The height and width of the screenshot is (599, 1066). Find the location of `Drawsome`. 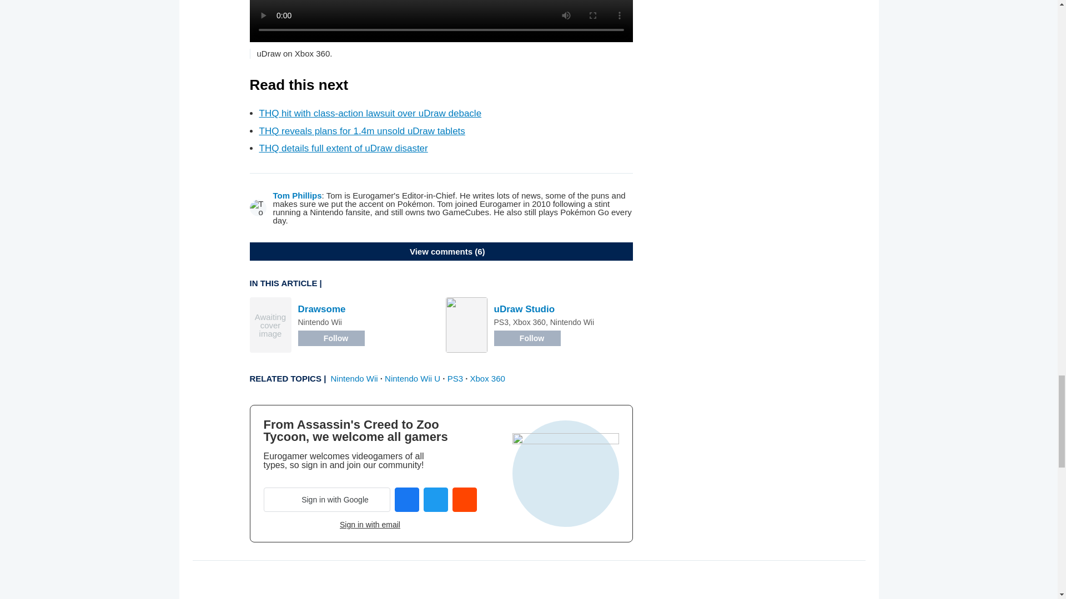

Drawsome is located at coordinates (321, 309).